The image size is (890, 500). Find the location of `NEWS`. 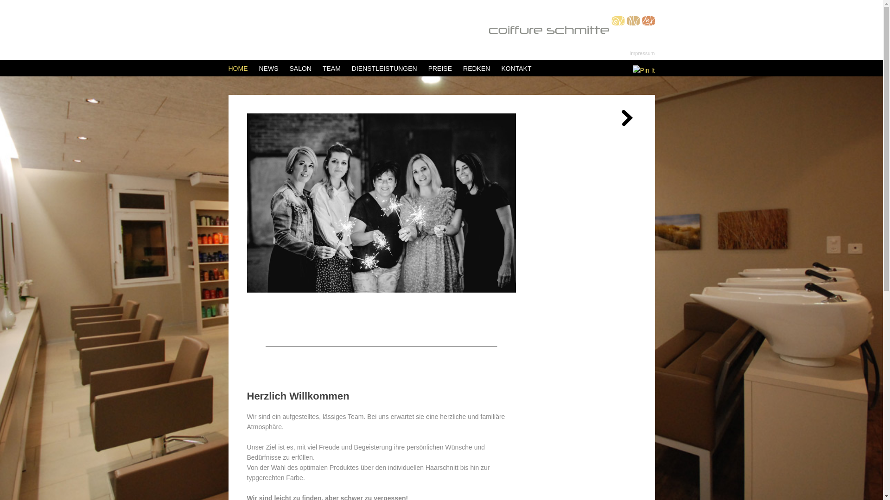

NEWS is located at coordinates (268, 69).